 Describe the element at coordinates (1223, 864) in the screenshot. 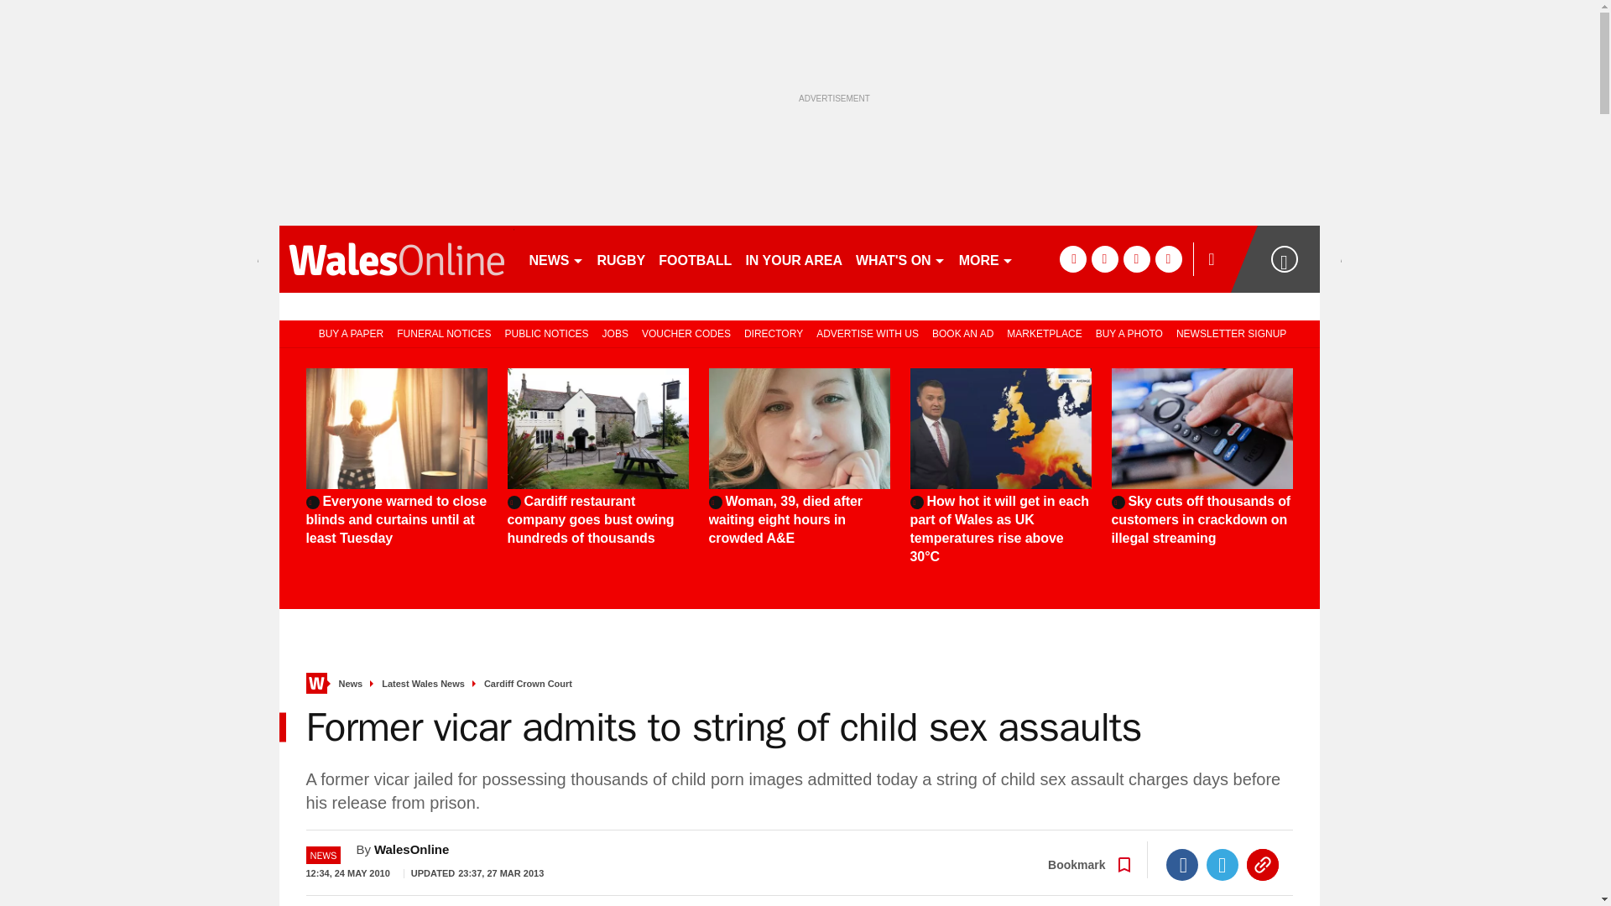

I see `Twitter` at that location.